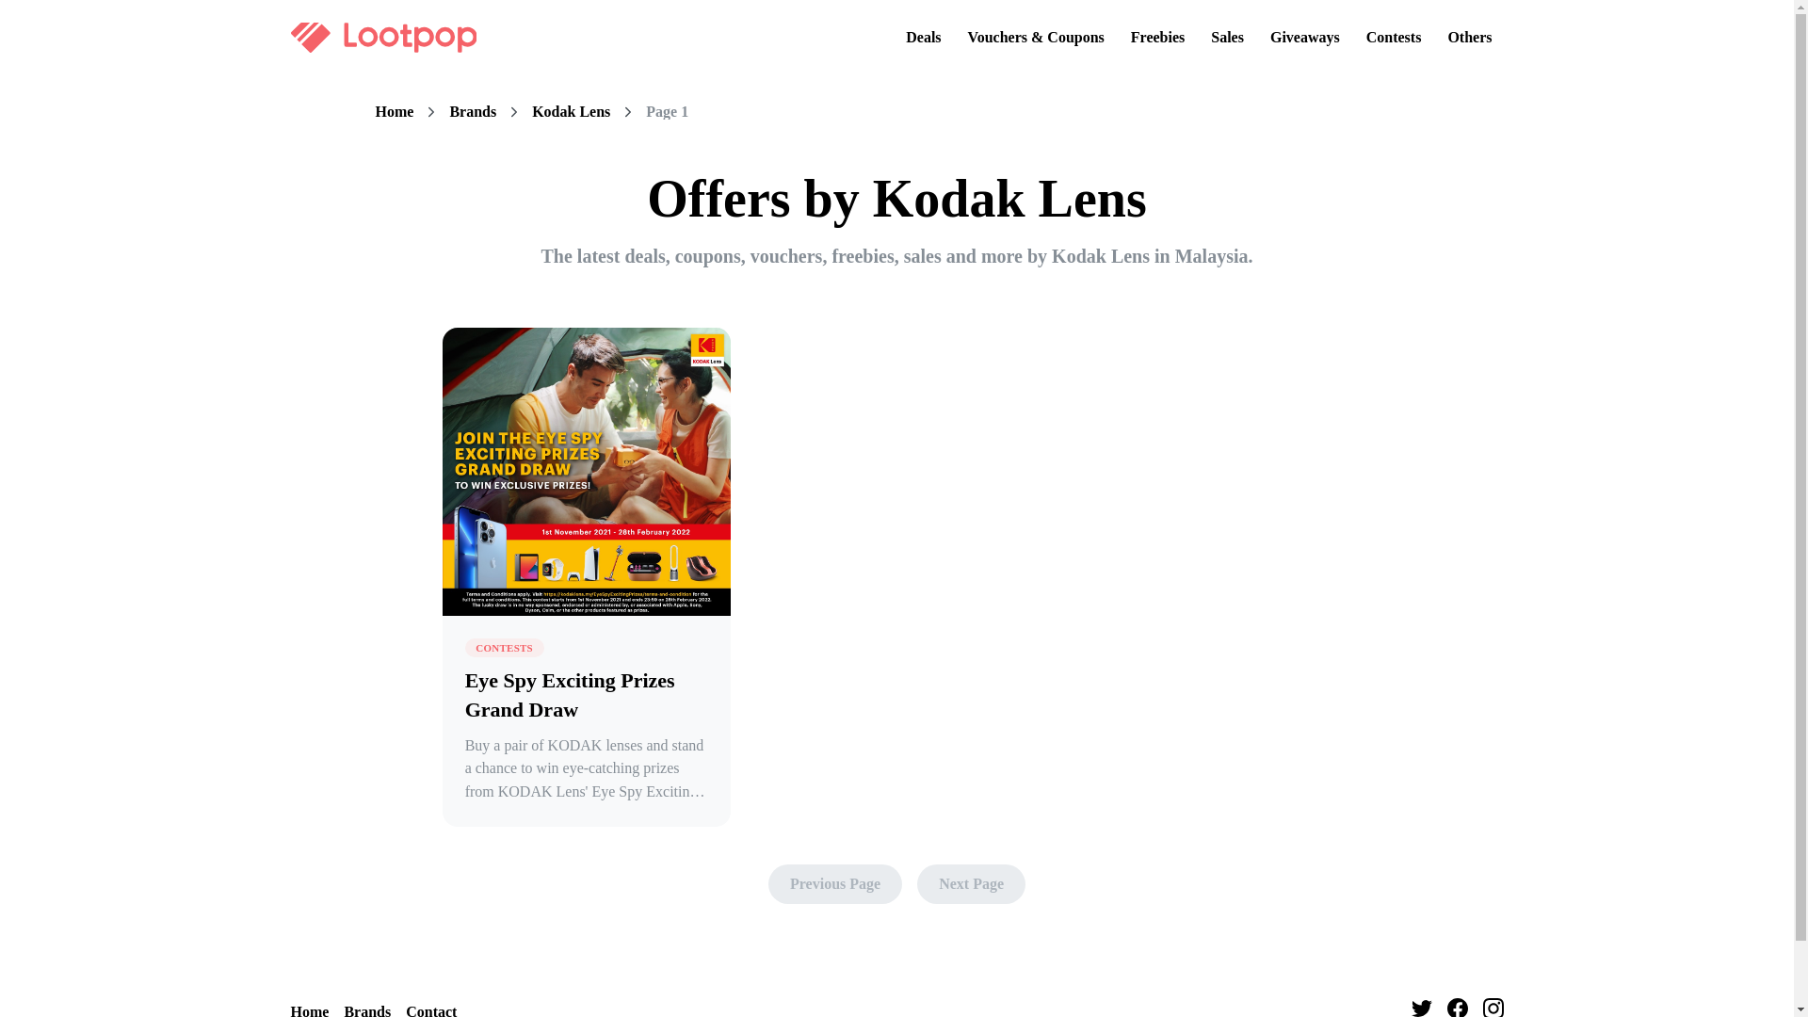 Image resolution: width=1808 pixels, height=1017 pixels. What do you see at coordinates (394, 112) in the screenshot?
I see `Home` at bounding box center [394, 112].